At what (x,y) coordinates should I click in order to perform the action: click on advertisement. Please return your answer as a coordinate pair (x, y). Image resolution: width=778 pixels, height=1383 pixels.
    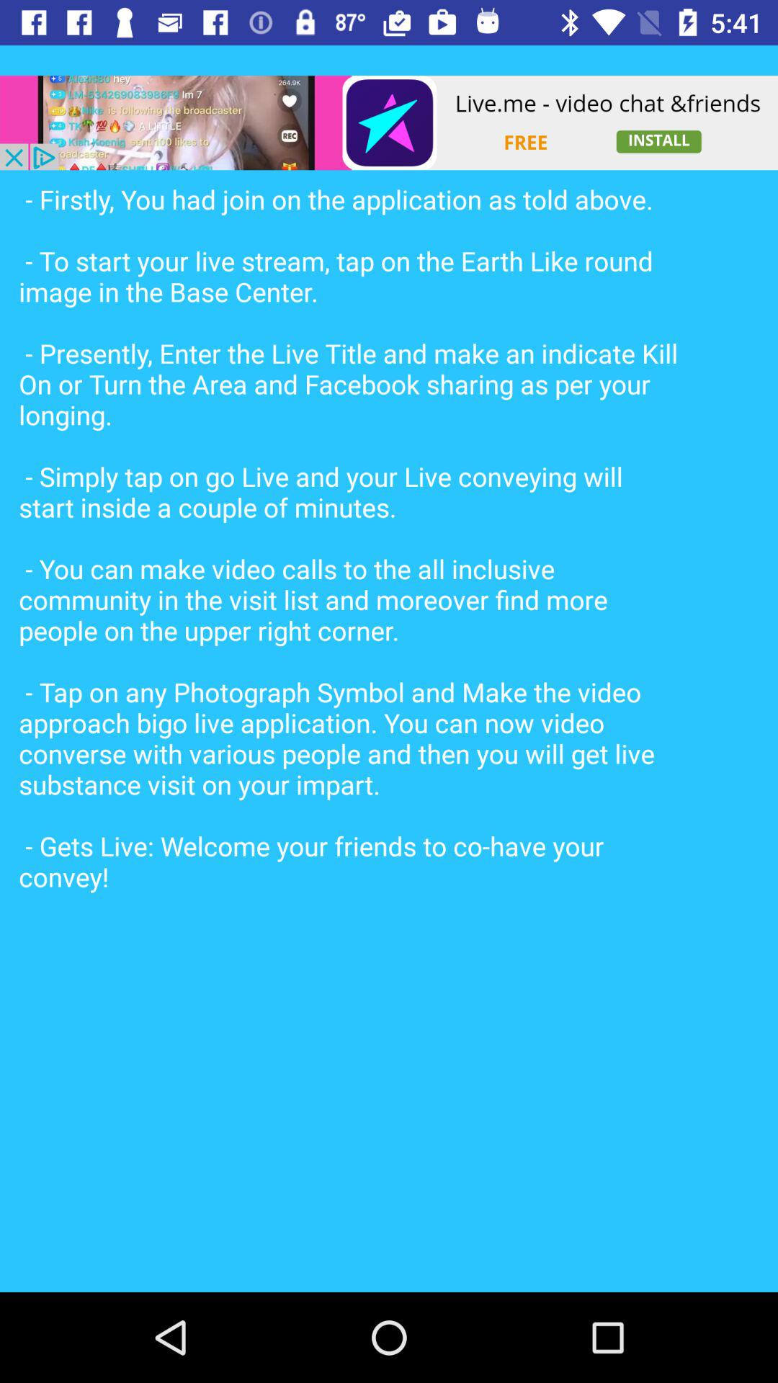
    Looking at the image, I should click on (389, 122).